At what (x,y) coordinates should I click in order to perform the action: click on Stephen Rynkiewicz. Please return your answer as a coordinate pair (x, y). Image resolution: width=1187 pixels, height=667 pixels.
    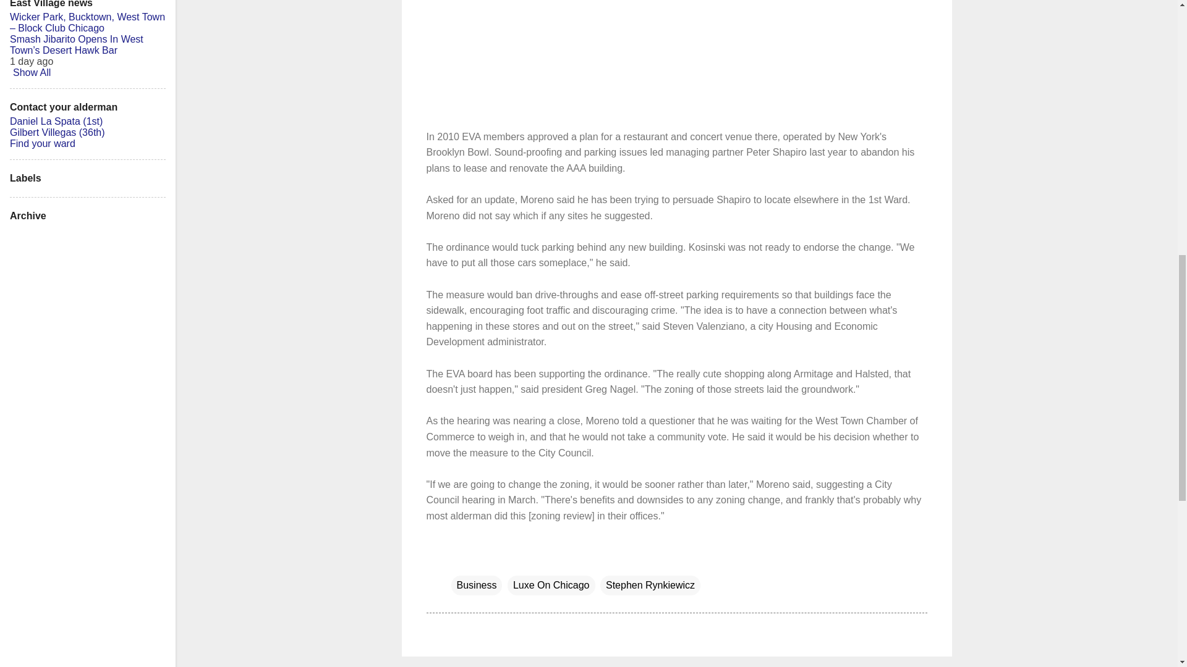
    Looking at the image, I should click on (650, 585).